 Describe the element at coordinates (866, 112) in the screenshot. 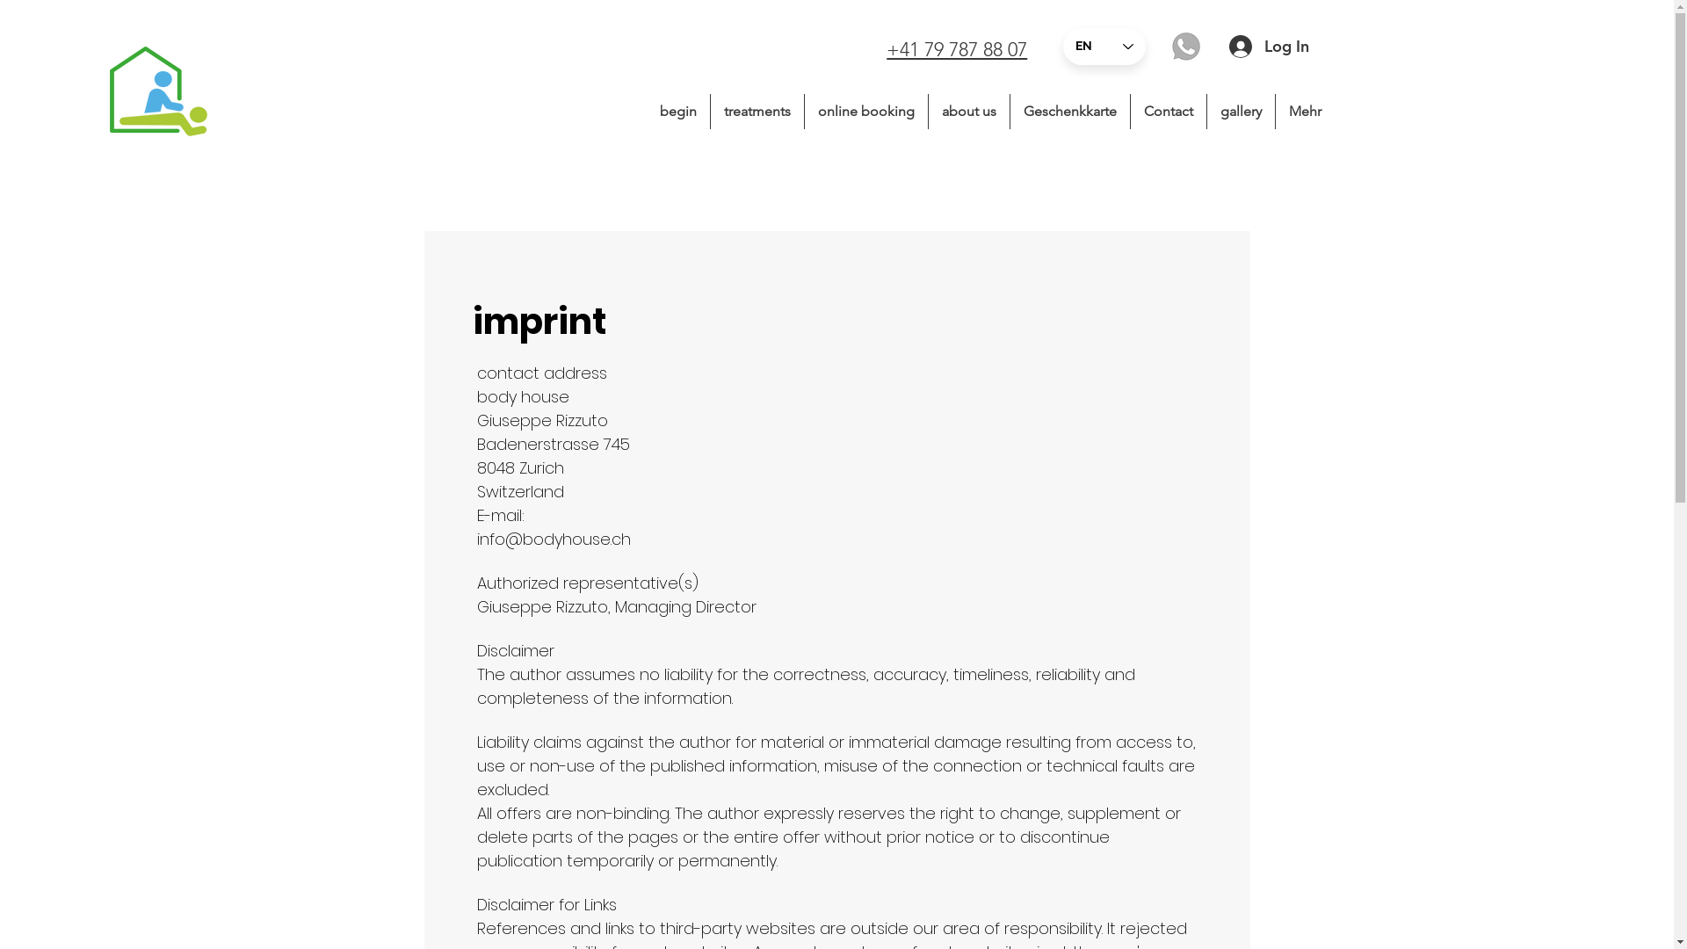

I see `online booking` at that location.